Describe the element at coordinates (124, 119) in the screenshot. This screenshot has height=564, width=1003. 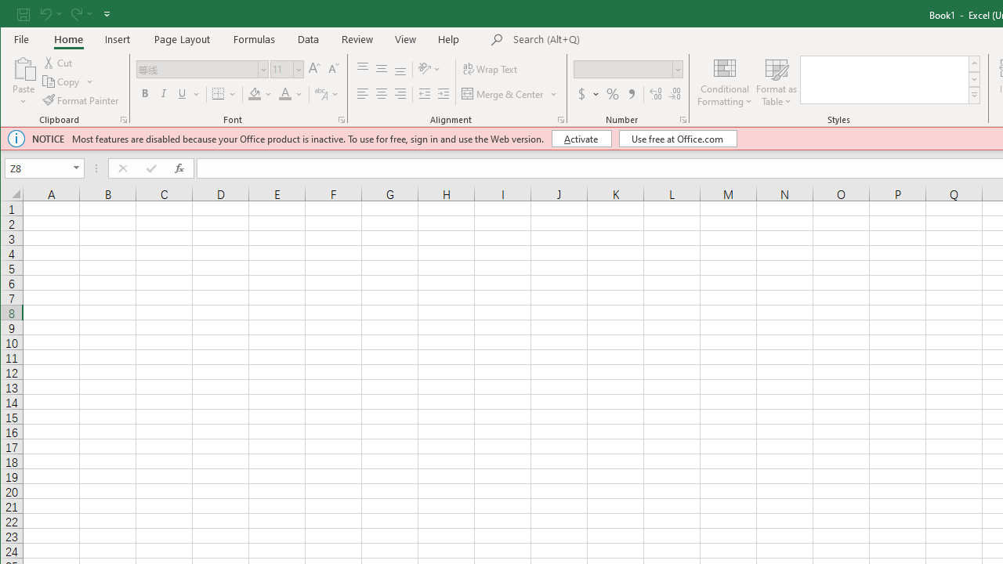
I see `Office Clipboard...` at that location.